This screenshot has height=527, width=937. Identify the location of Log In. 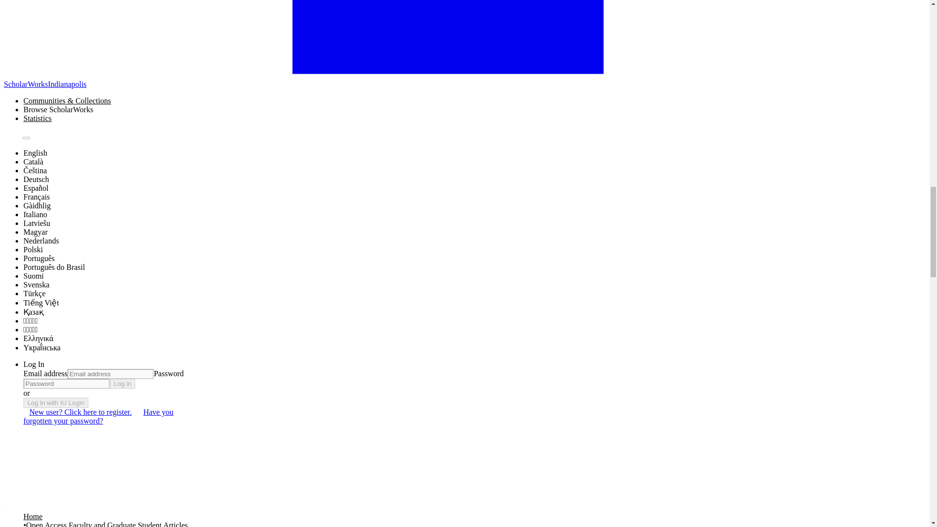
(34, 364).